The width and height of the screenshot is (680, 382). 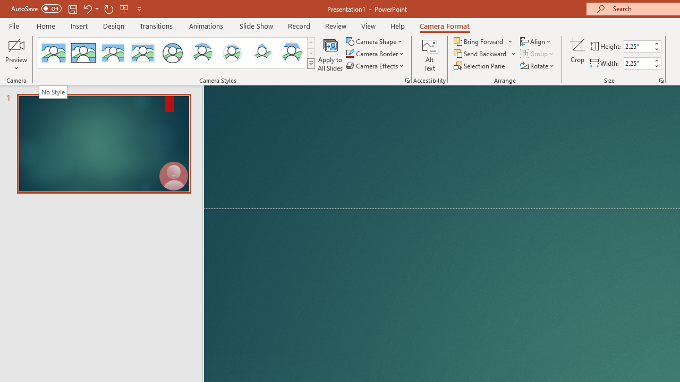 What do you see at coordinates (330, 54) in the screenshot?
I see `Apply to All Slides` at bounding box center [330, 54].